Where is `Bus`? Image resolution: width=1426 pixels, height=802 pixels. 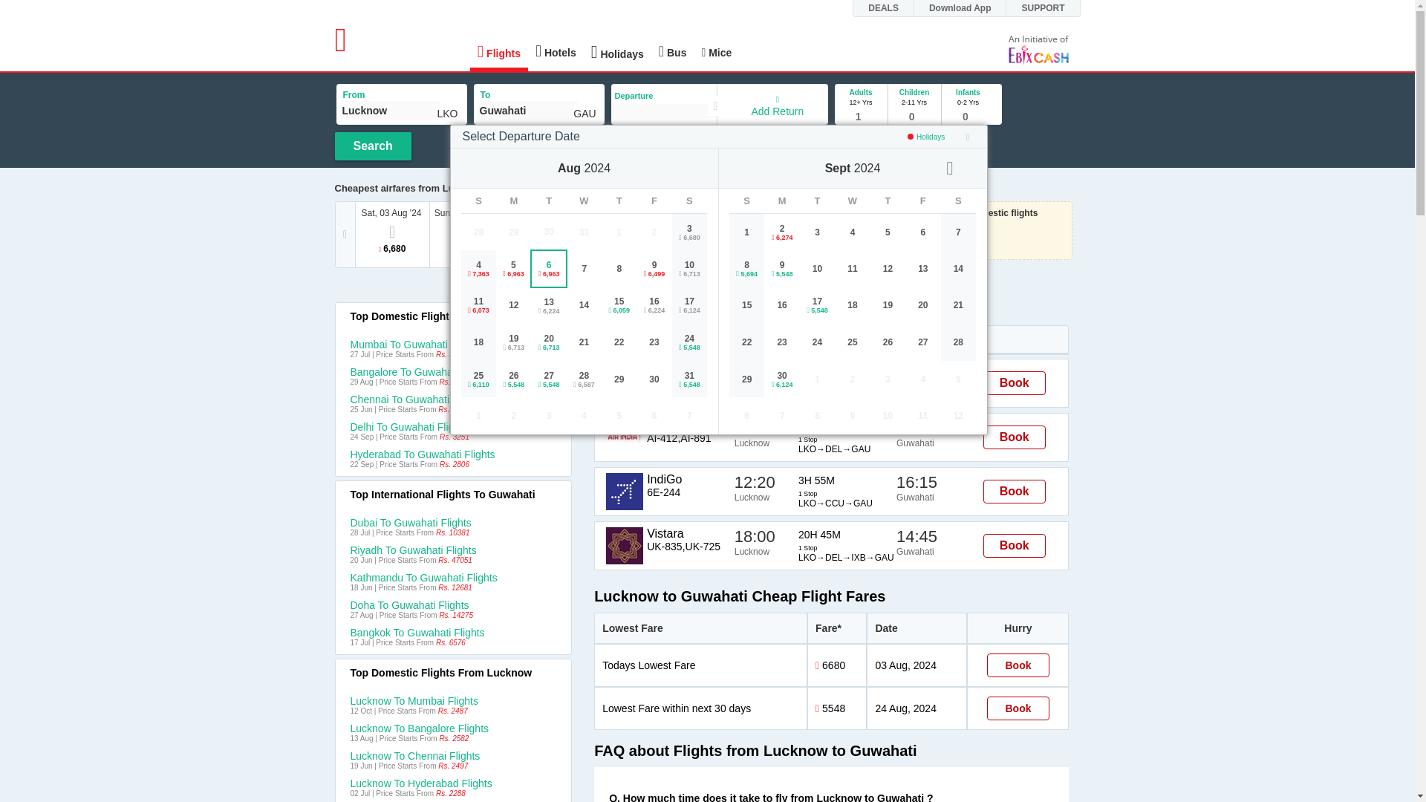 Bus is located at coordinates (673, 50).